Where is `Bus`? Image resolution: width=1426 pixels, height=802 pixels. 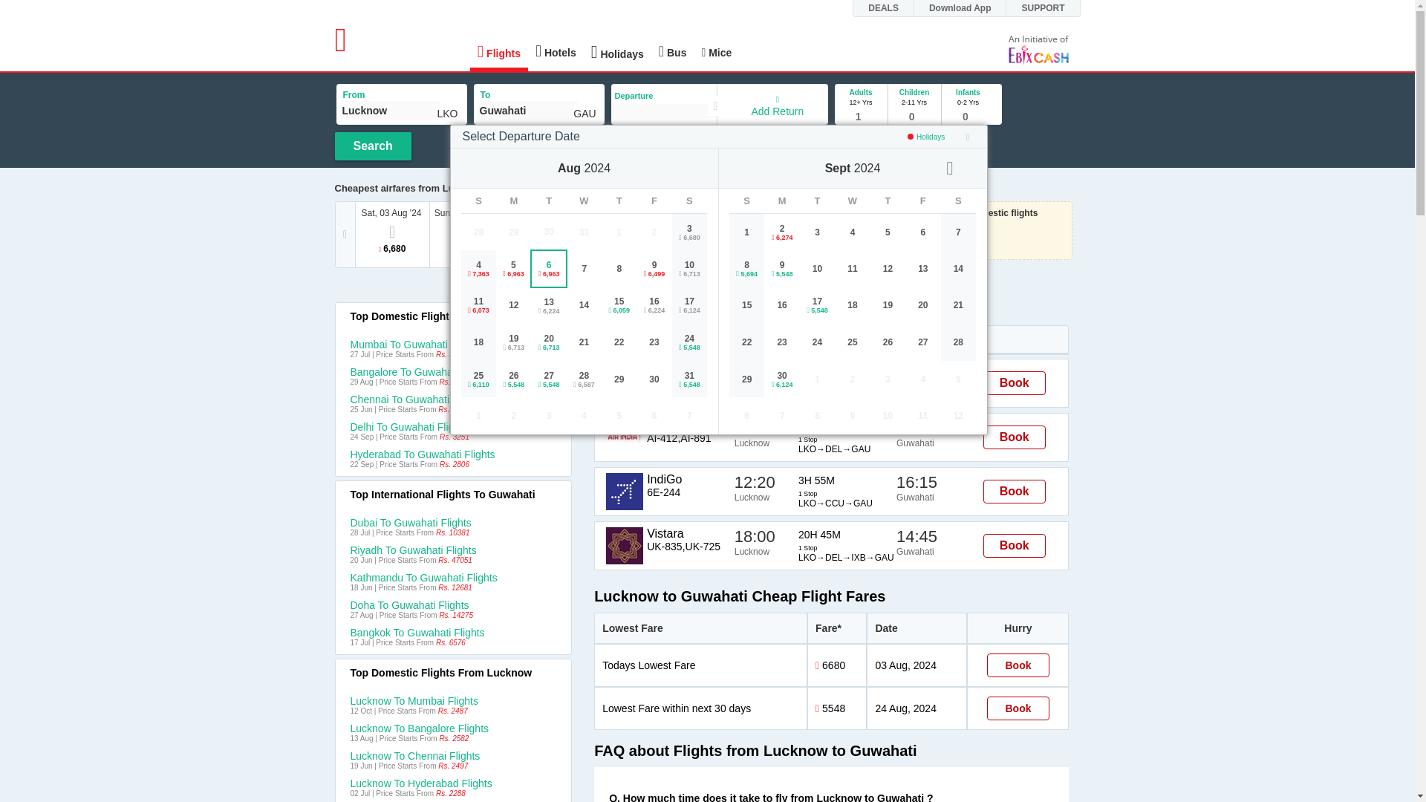 Bus is located at coordinates (673, 50).